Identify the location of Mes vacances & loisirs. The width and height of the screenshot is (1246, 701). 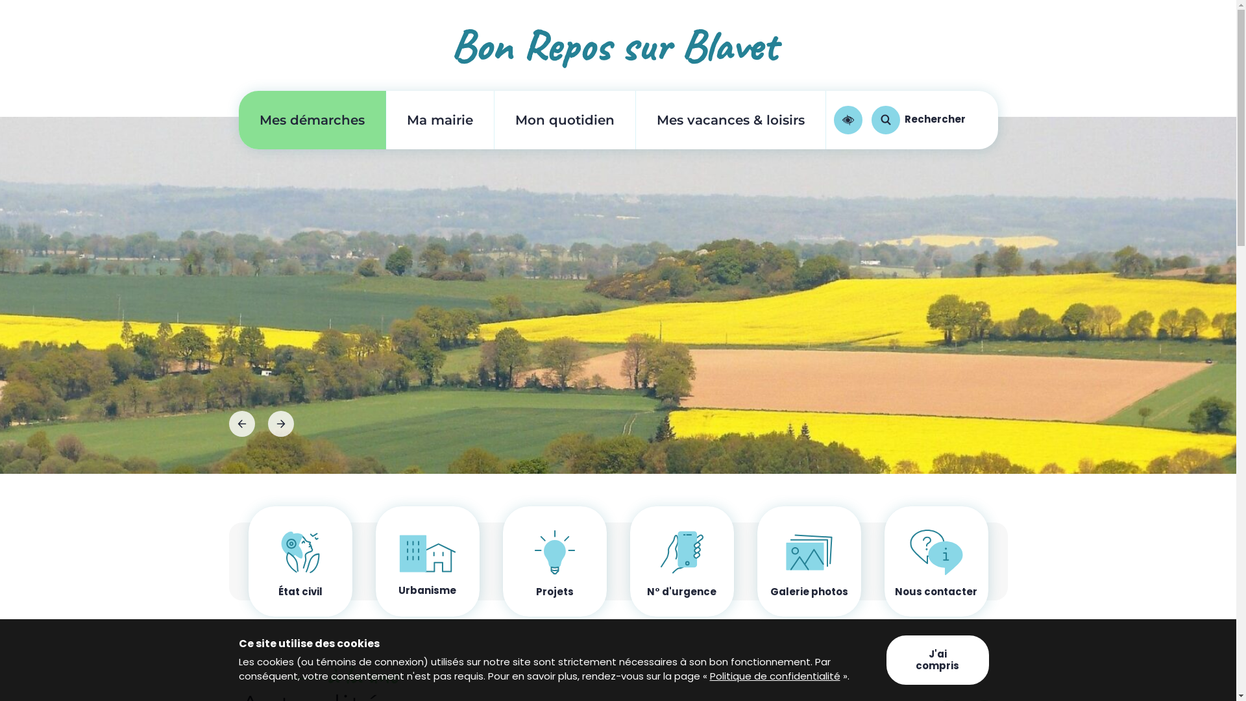
(731, 120).